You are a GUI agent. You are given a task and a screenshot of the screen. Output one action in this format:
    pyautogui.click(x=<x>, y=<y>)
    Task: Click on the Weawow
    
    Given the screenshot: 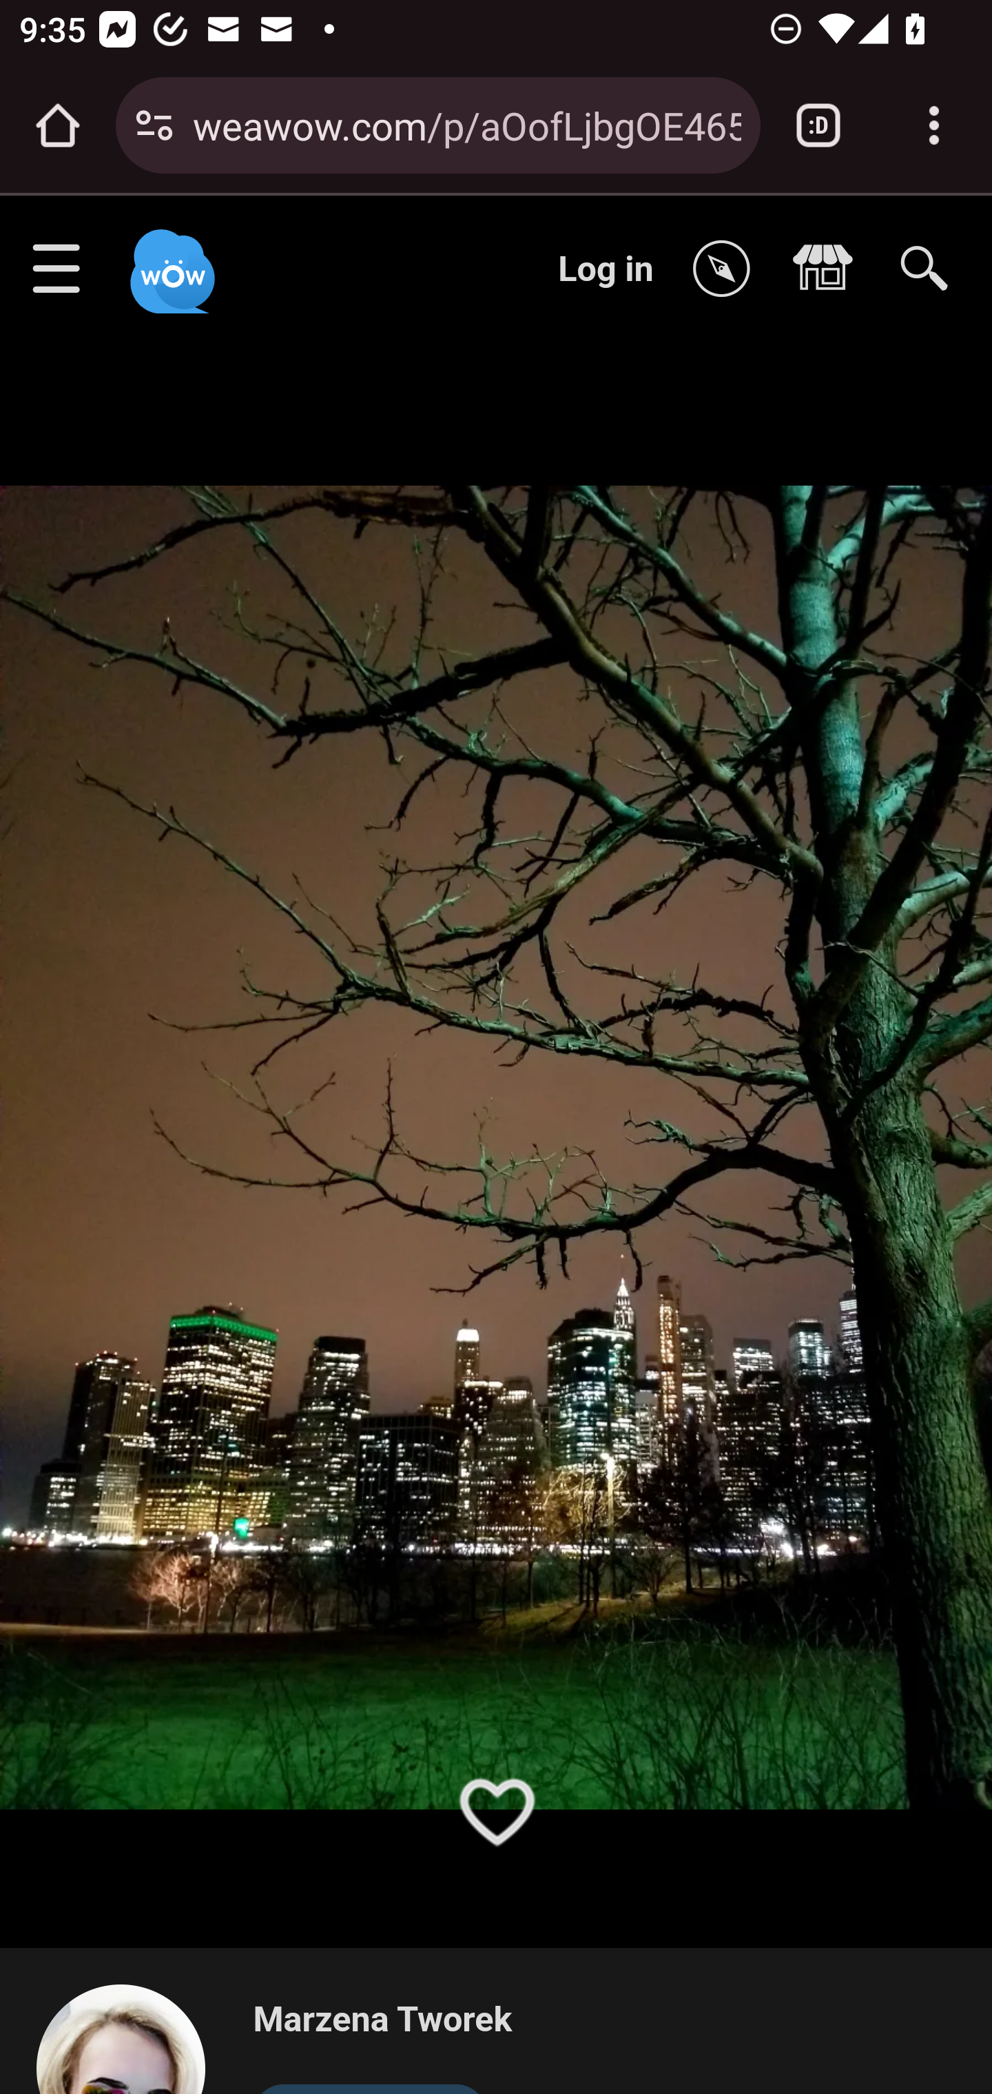 What is the action you would take?
    pyautogui.click(x=169, y=259)
    